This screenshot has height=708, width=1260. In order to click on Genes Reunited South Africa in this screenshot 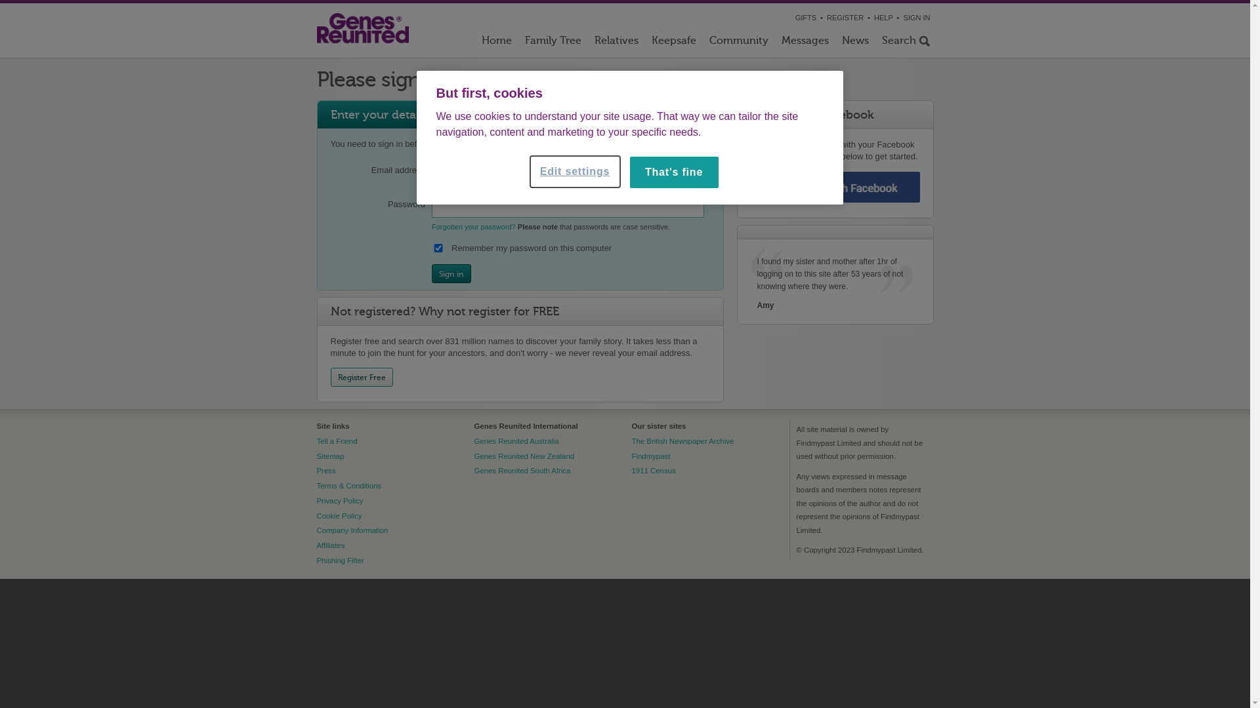, I will do `click(522, 471)`.